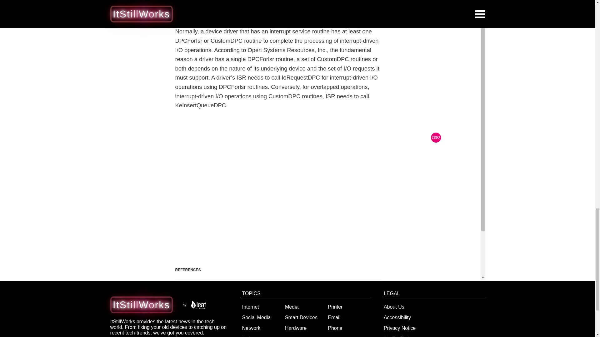 Image resolution: width=600 pixels, height=337 pixels. Describe the element at coordinates (394, 307) in the screenshot. I see `About Us` at that location.